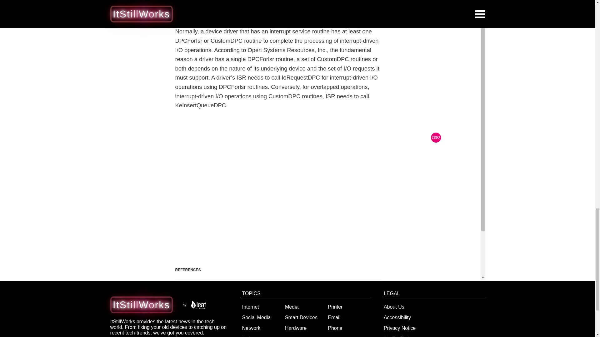 Image resolution: width=600 pixels, height=337 pixels. Describe the element at coordinates (394, 307) in the screenshot. I see `About Us` at that location.